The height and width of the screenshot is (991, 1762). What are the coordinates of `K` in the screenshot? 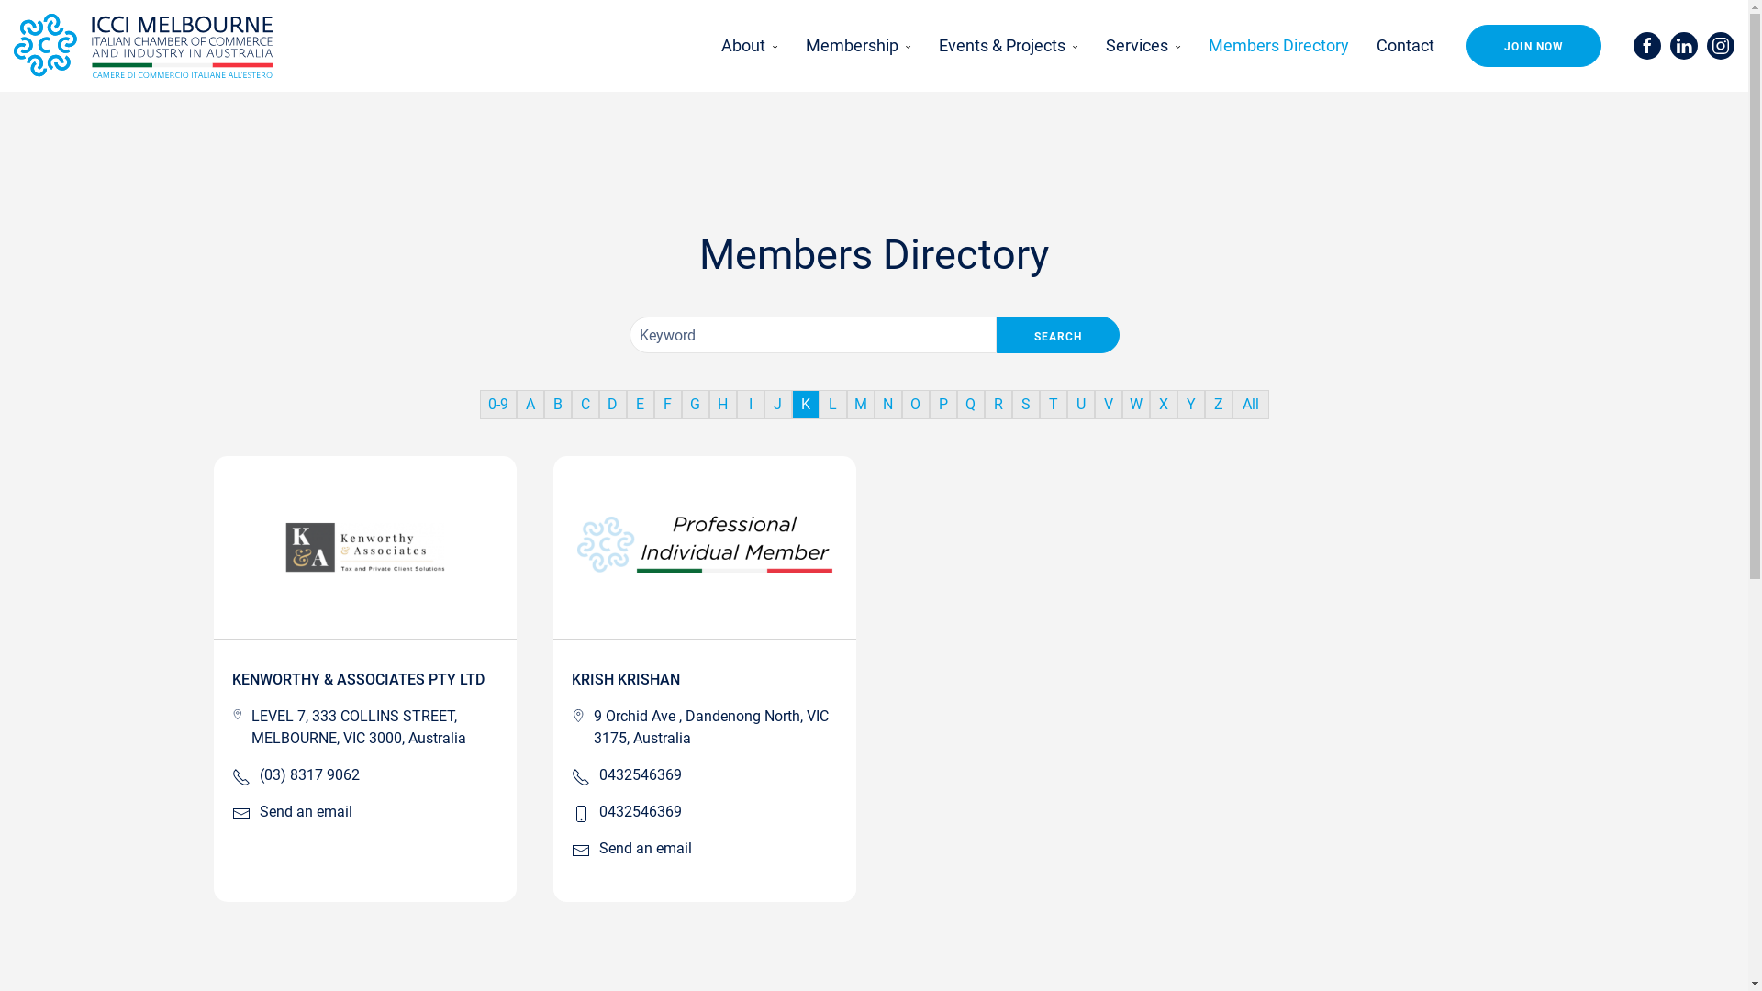 It's located at (805, 405).